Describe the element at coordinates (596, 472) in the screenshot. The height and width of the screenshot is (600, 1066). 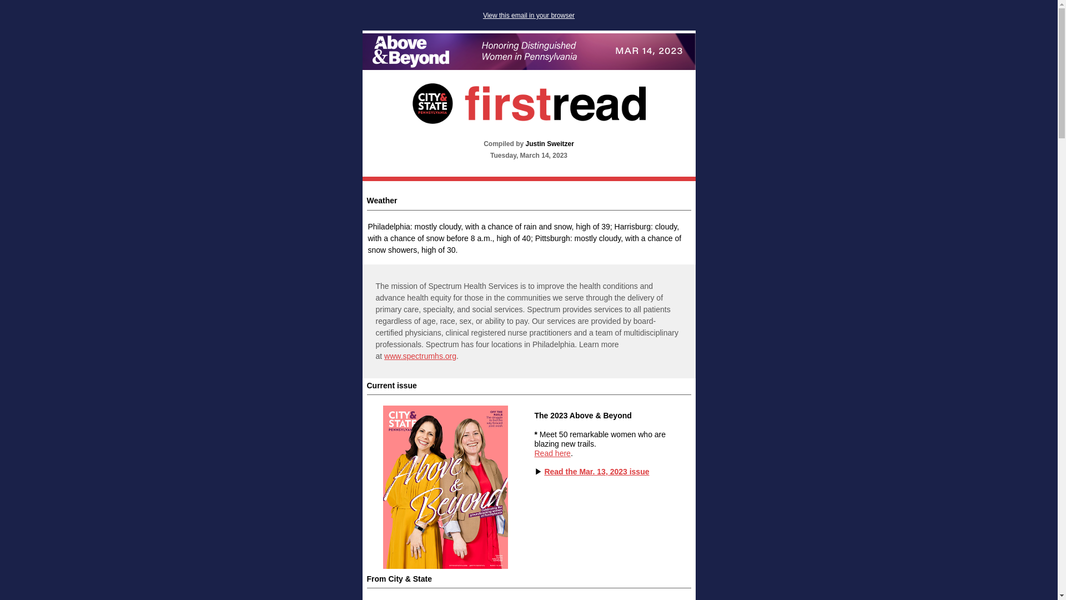
I see `Read the Mar. 13, 2023 issue` at that location.